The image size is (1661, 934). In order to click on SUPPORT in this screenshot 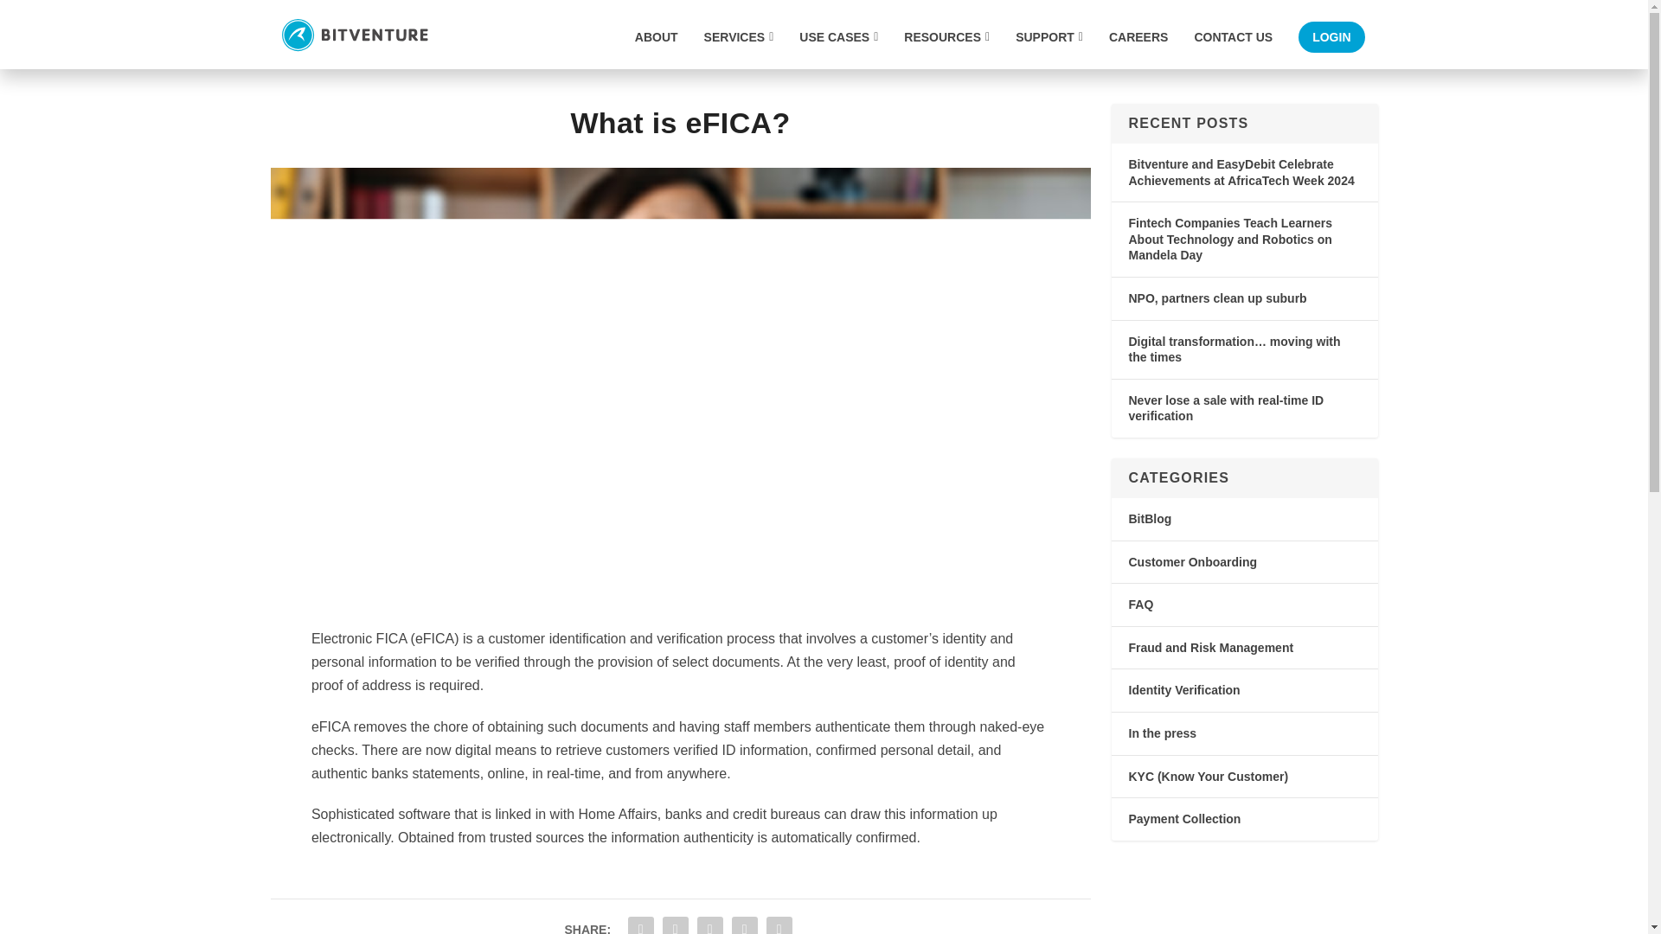, I will do `click(1049, 48)`.